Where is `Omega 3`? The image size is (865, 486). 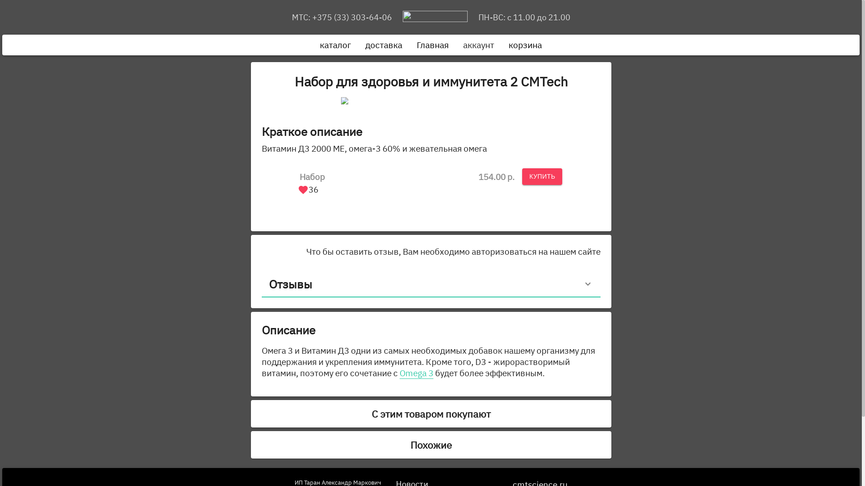 Omega 3 is located at coordinates (416, 373).